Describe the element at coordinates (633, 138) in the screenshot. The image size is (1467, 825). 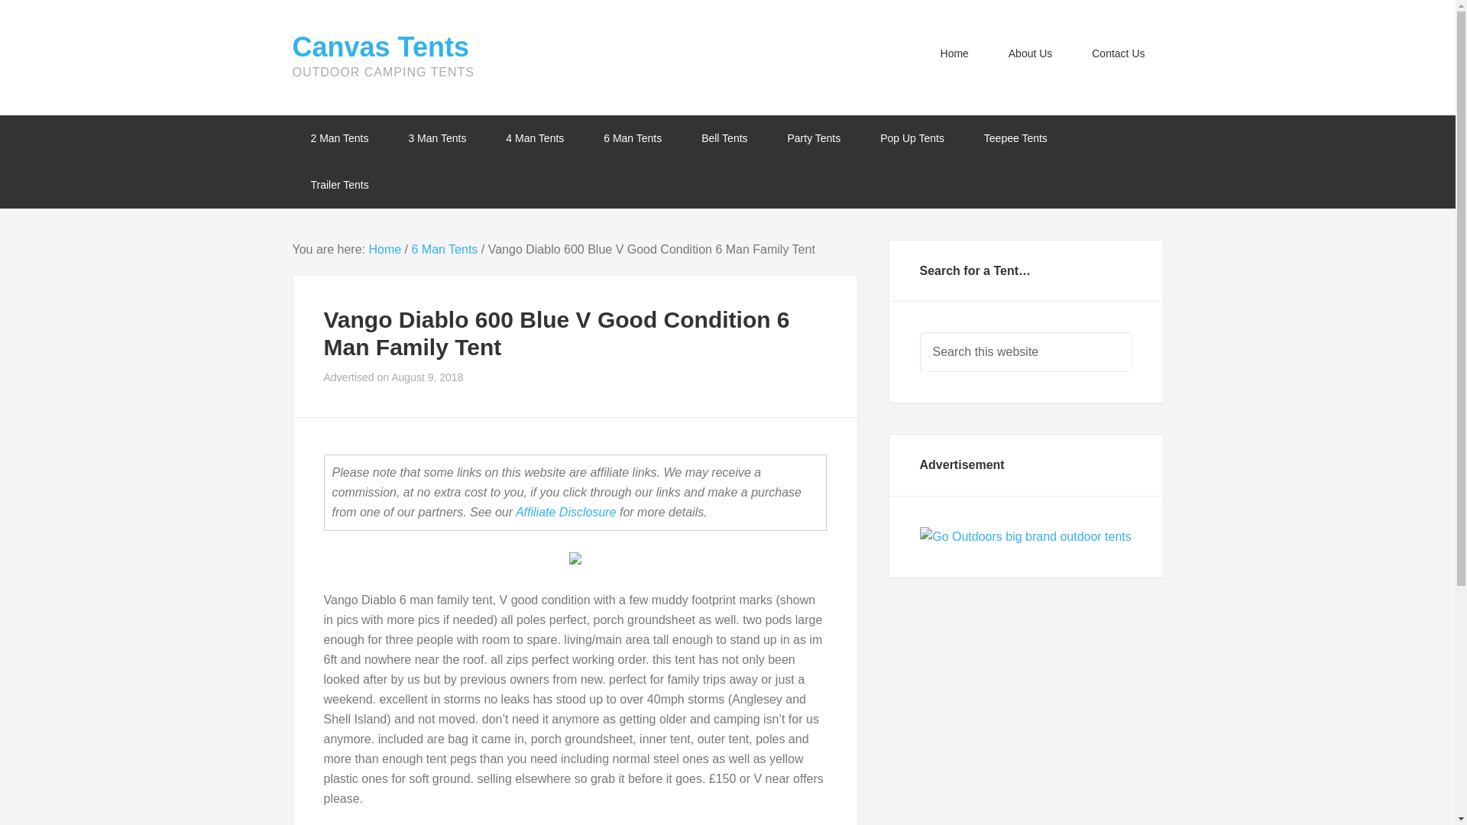
I see `6 Man Tents` at that location.